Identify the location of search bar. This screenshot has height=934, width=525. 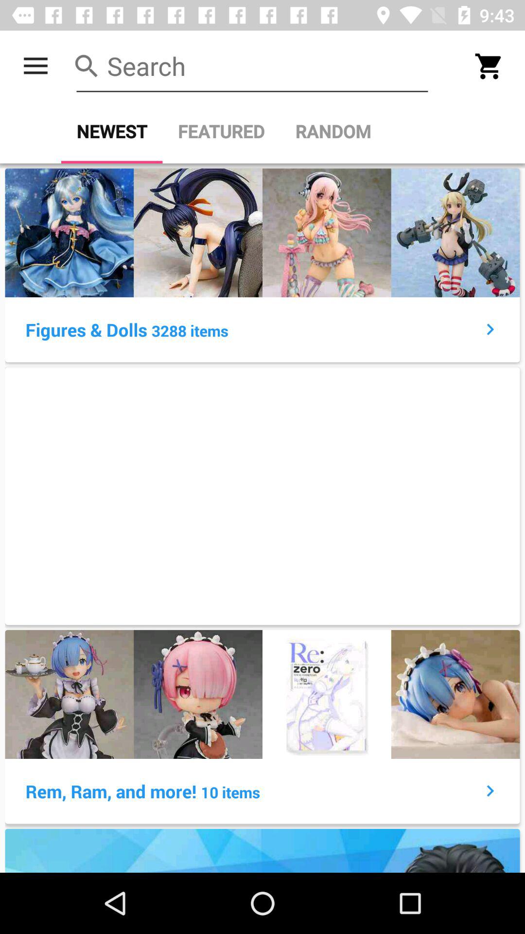
(252, 66).